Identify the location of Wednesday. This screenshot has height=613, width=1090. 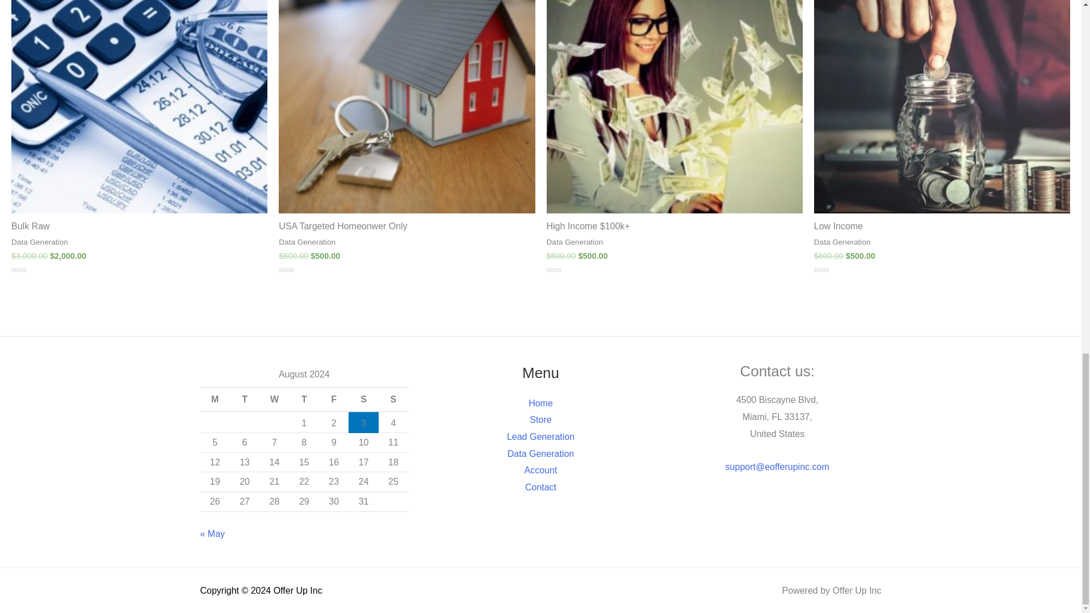
(274, 399).